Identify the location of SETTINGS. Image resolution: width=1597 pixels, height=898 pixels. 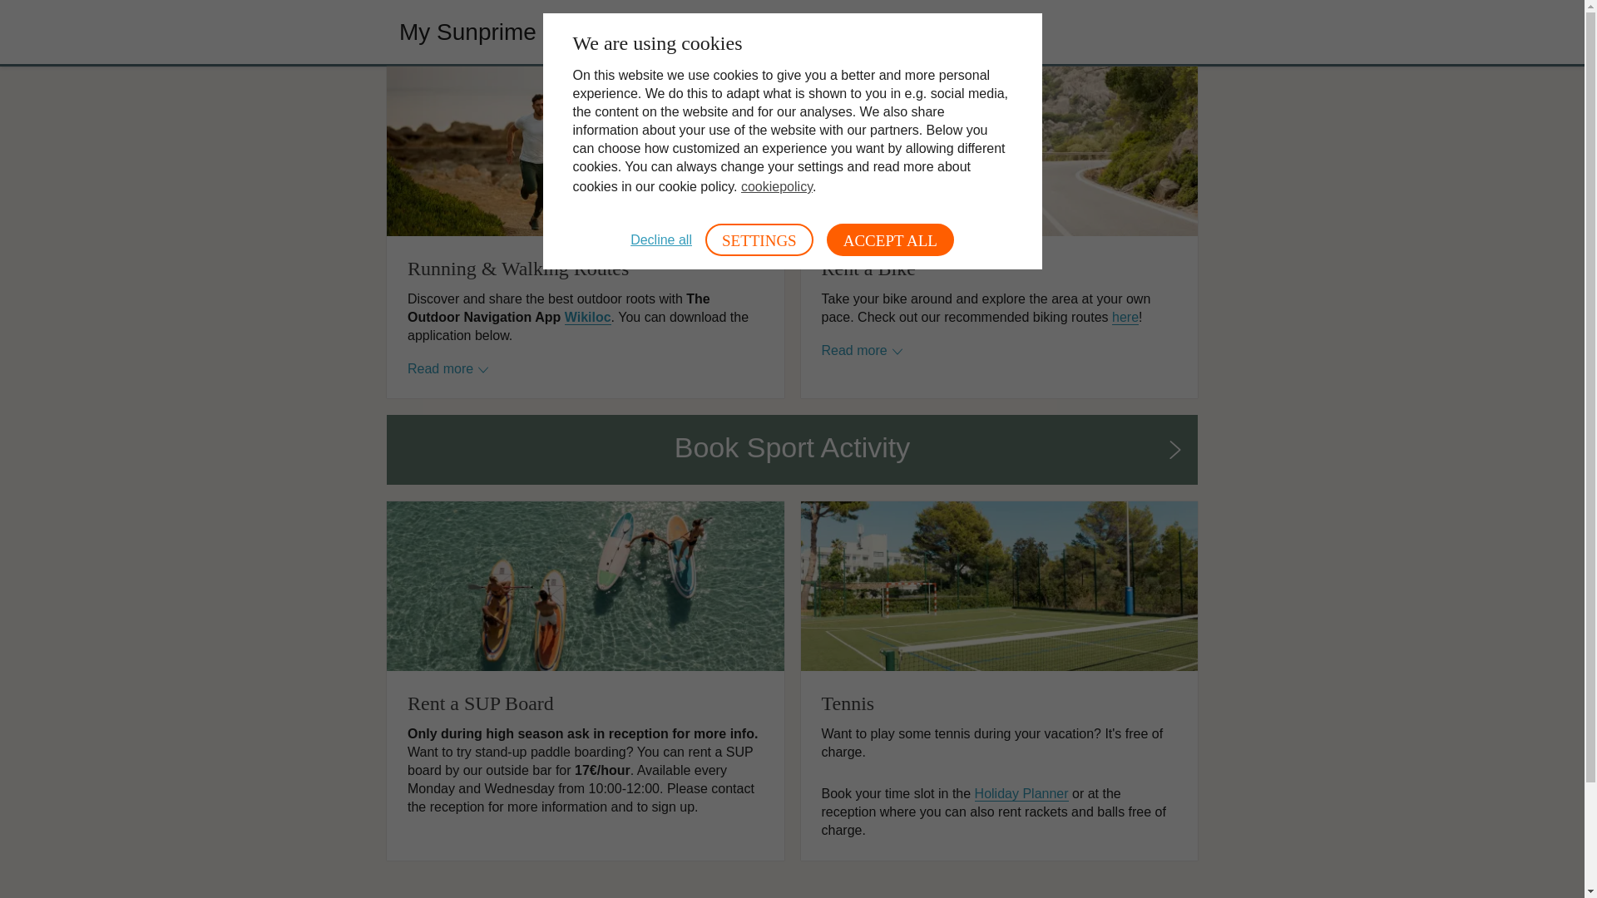
(759, 239).